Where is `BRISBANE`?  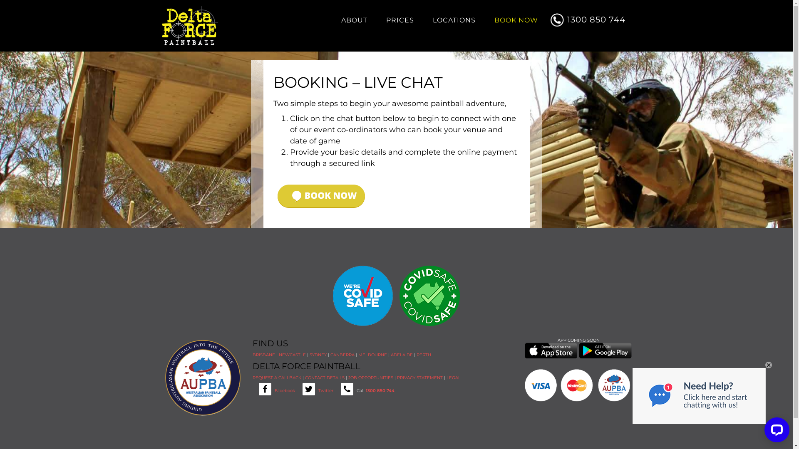
BRISBANE is located at coordinates (263, 355).